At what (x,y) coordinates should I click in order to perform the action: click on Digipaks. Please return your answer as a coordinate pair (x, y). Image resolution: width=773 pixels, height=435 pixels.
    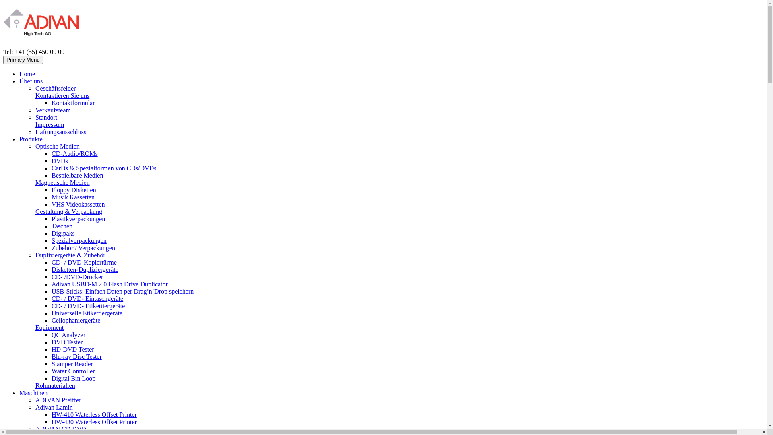
    Looking at the image, I should click on (63, 234).